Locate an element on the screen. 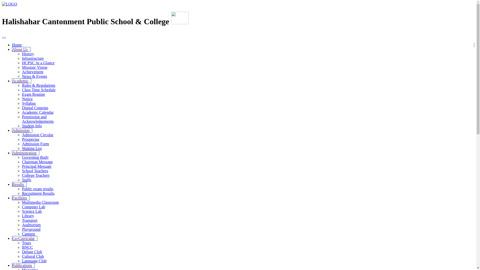 The width and height of the screenshot is (480, 270). Exam Routine is located at coordinates (33, 94).